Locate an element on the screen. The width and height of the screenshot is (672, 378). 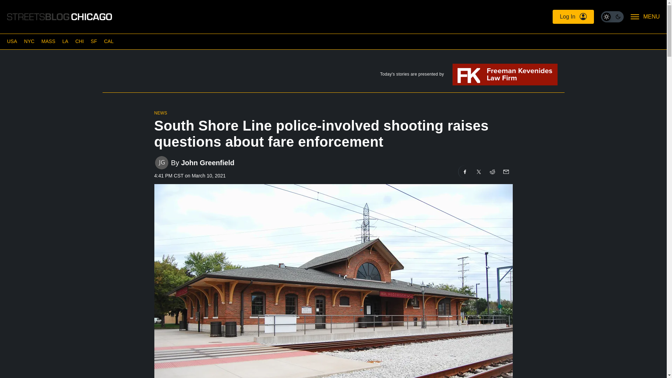
MASS is located at coordinates (48, 41).